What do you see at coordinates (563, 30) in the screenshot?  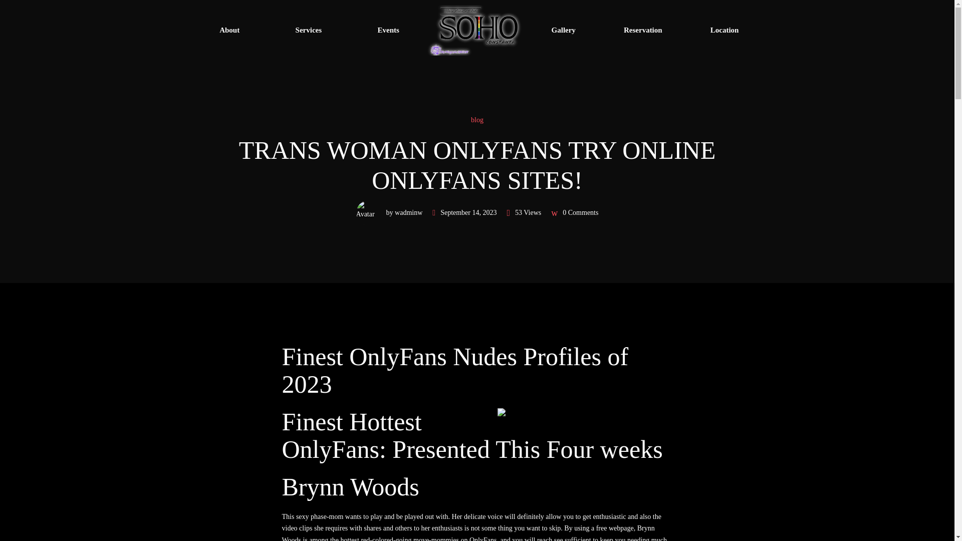 I see `Gallery` at bounding box center [563, 30].